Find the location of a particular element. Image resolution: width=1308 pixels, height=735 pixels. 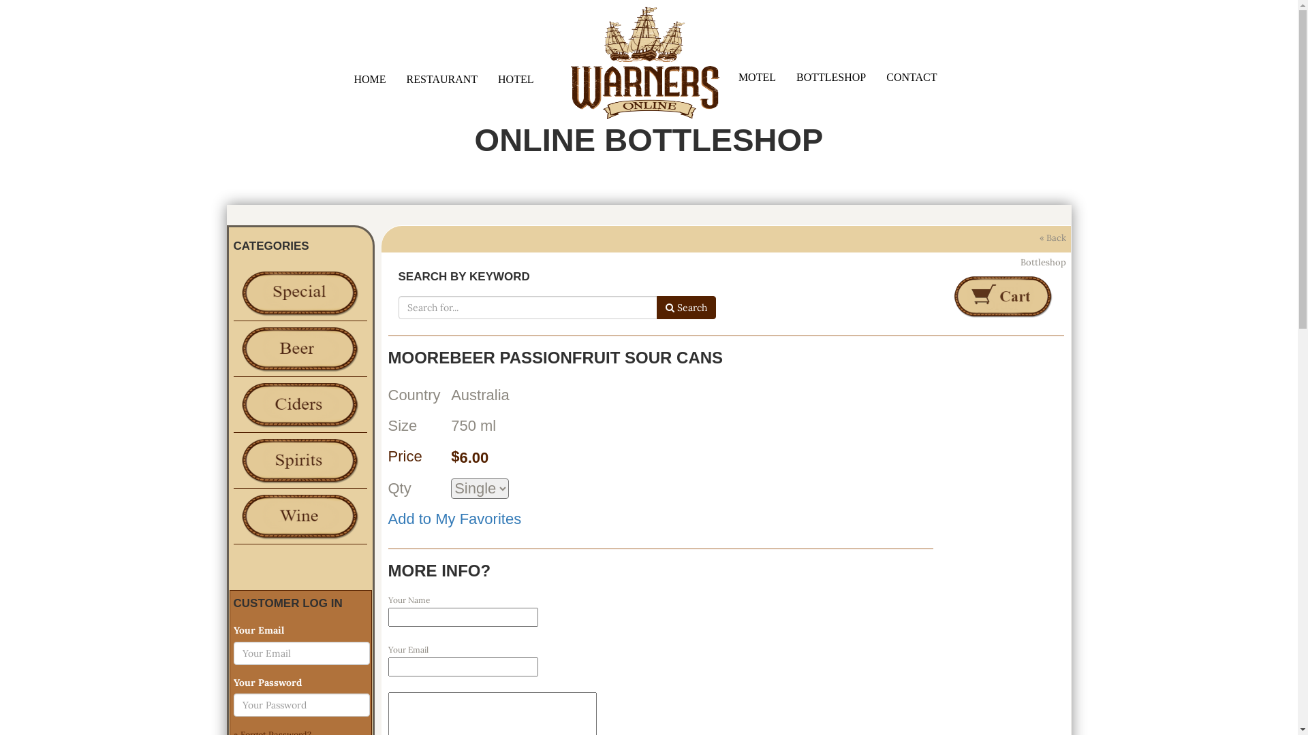

Add to My Favorites is located at coordinates (455, 519).